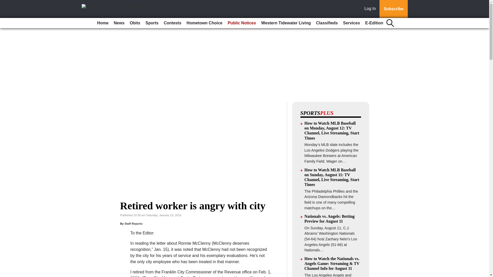  I want to click on Contests, so click(173, 23).